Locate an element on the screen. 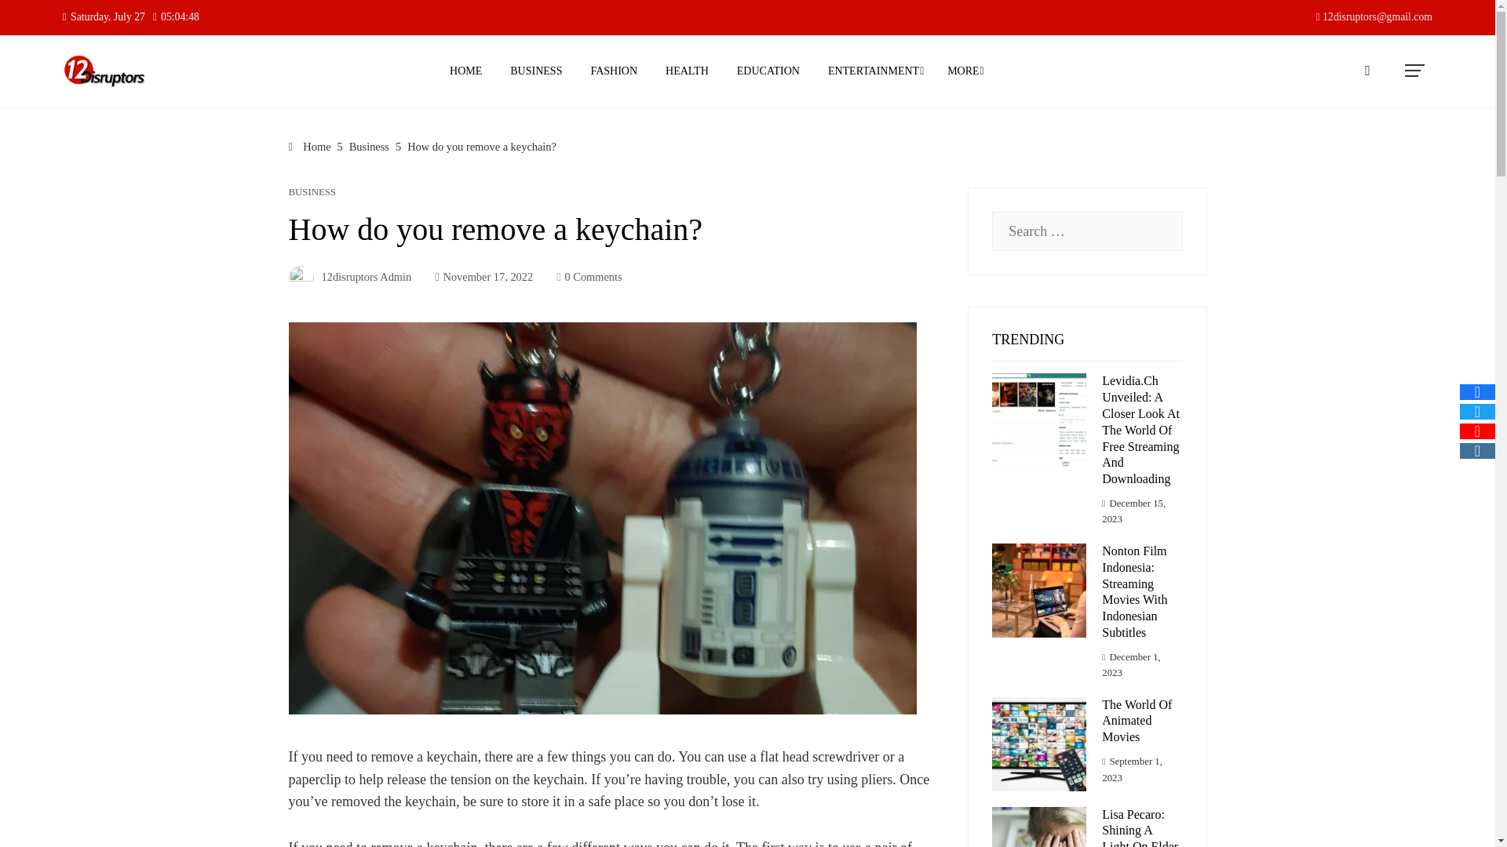 The height and width of the screenshot is (847, 1507). HEALTH is located at coordinates (687, 71).